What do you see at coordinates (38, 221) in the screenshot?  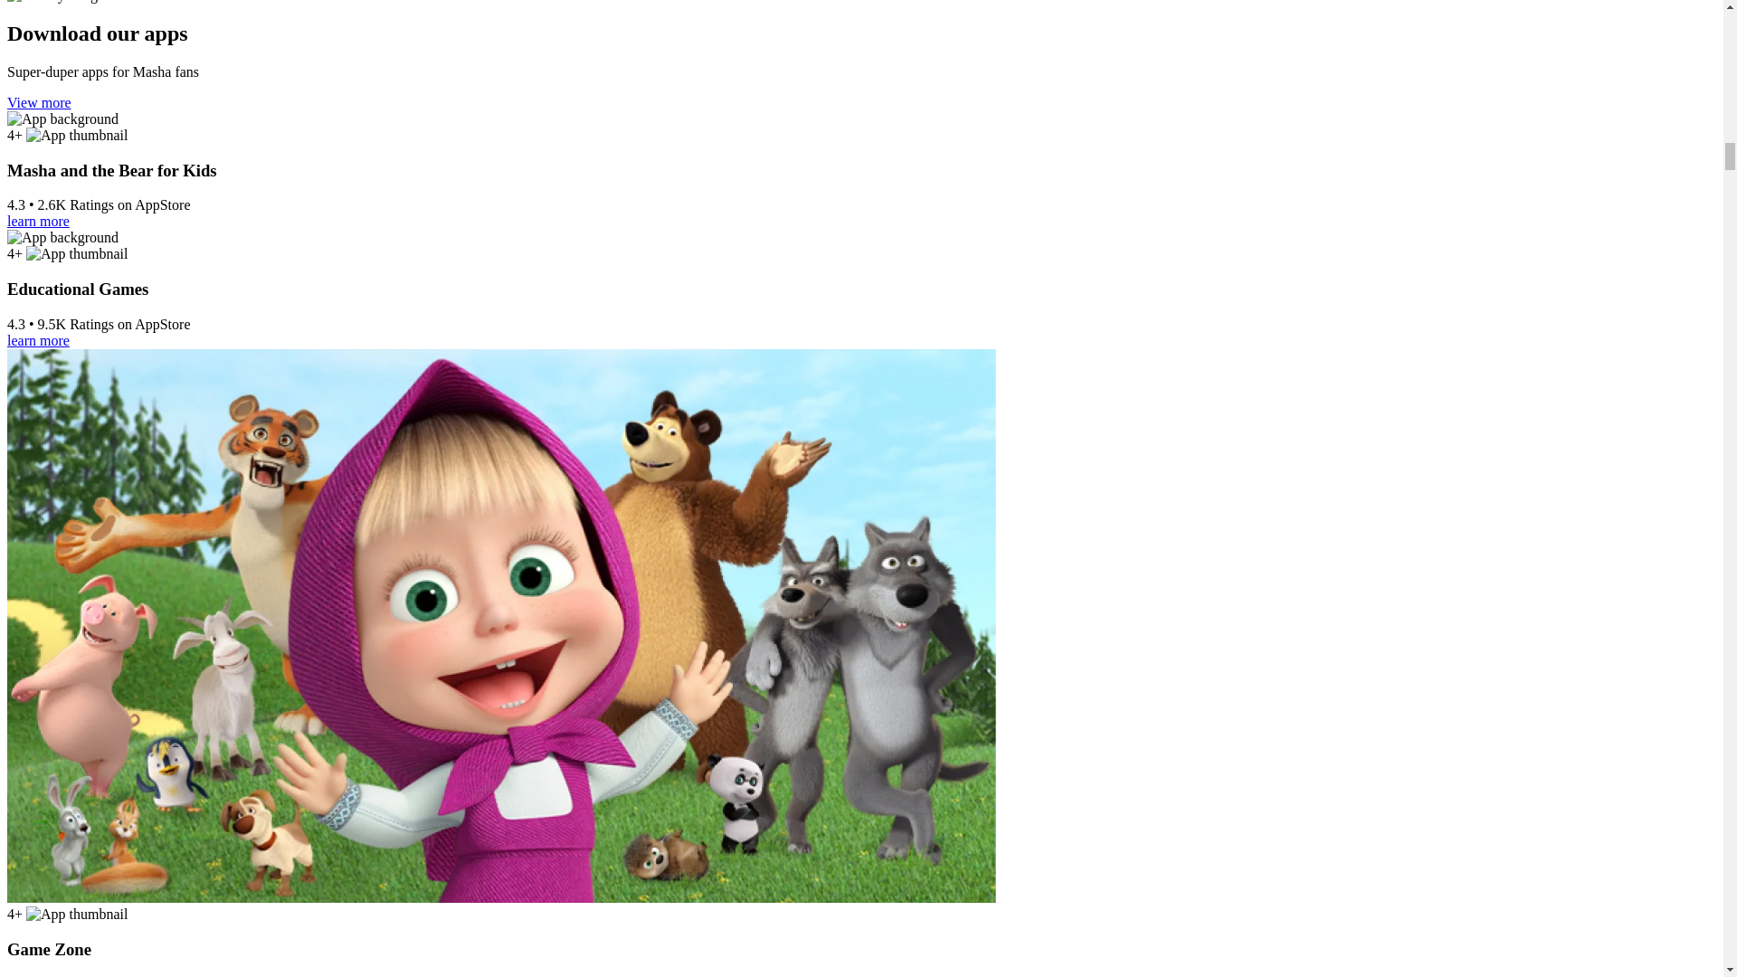 I see `learn more` at bounding box center [38, 221].